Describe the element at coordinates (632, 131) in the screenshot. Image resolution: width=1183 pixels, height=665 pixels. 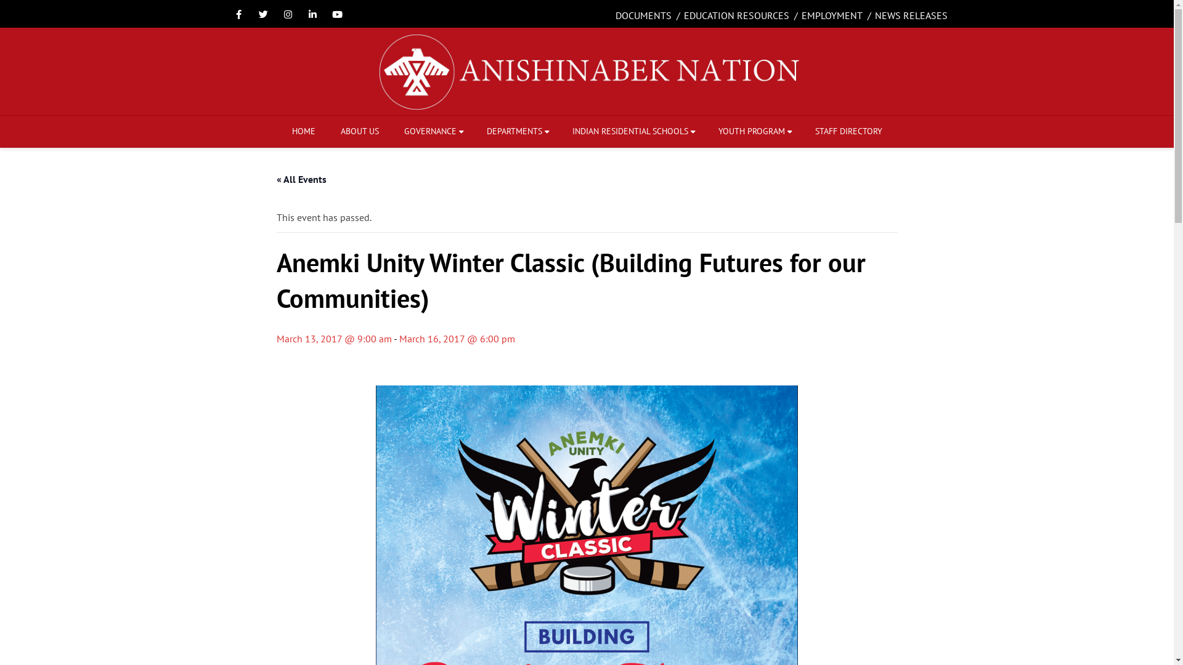
I see `INDIAN RESIDENTIAL SCHOOLS` at that location.